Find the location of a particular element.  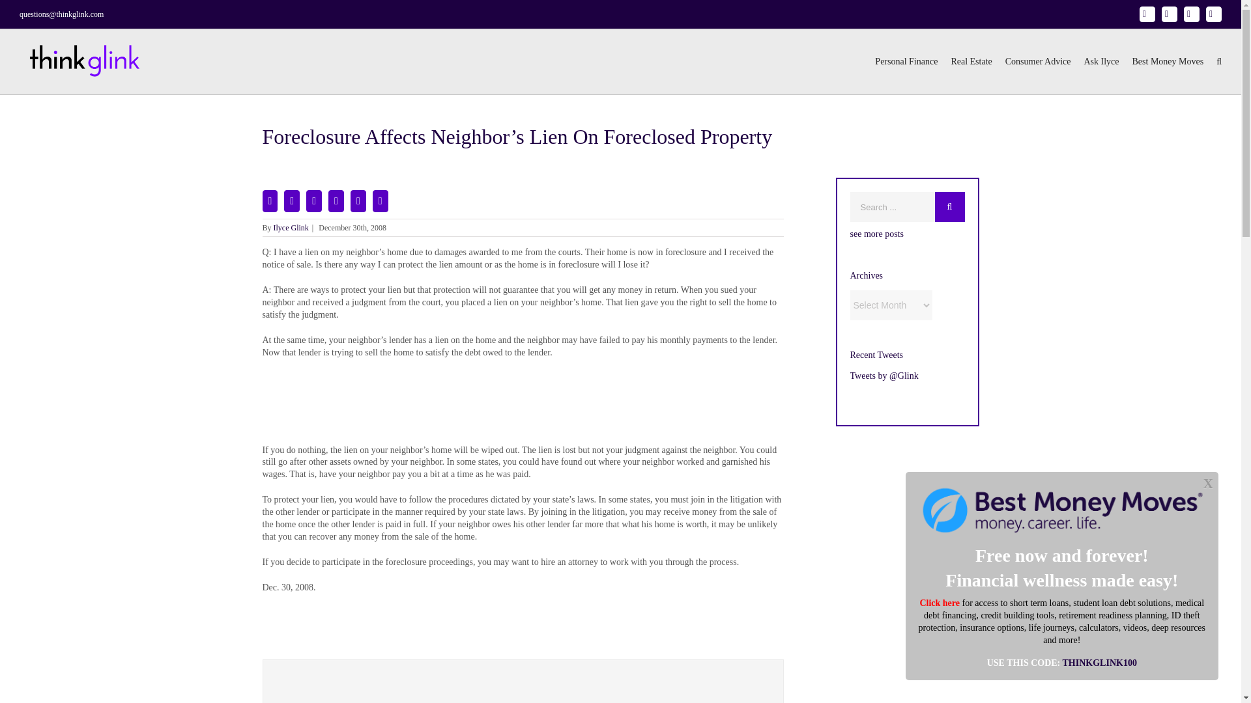

Consumer Advice is located at coordinates (1038, 61).